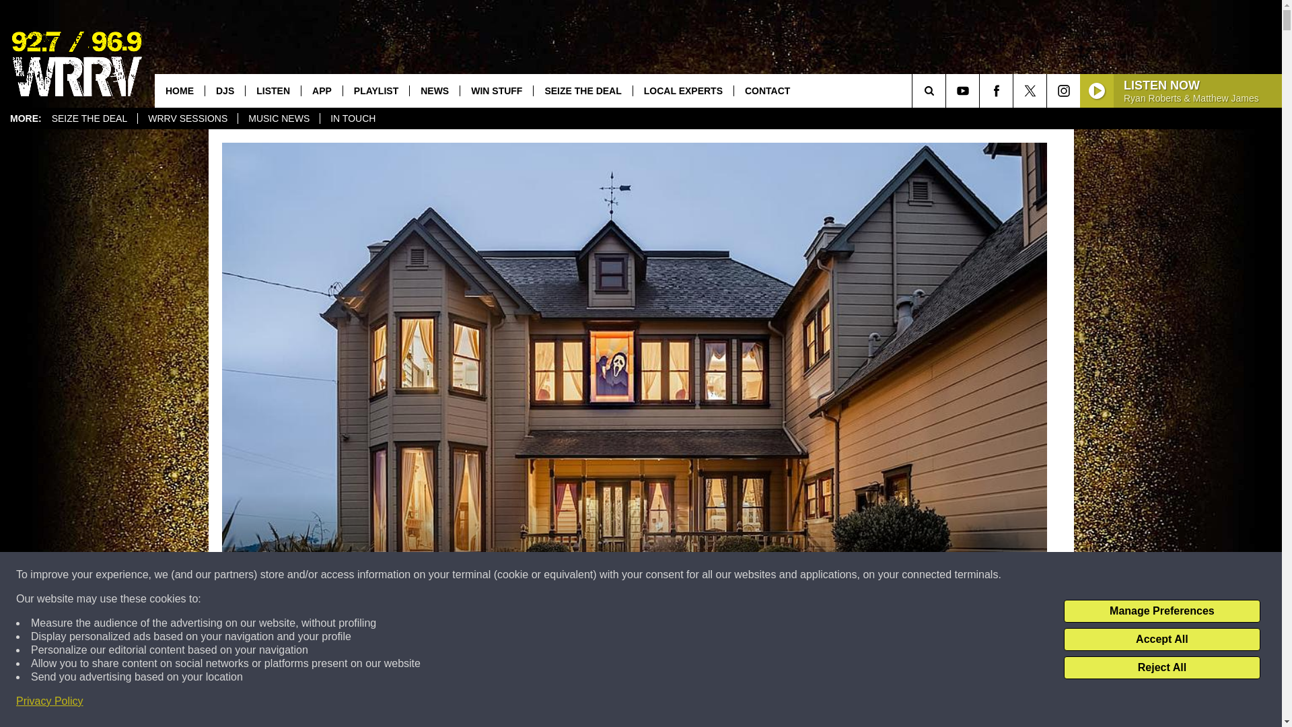  Describe the element at coordinates (322, 90) in the screenshot. I see `APP` at that location.